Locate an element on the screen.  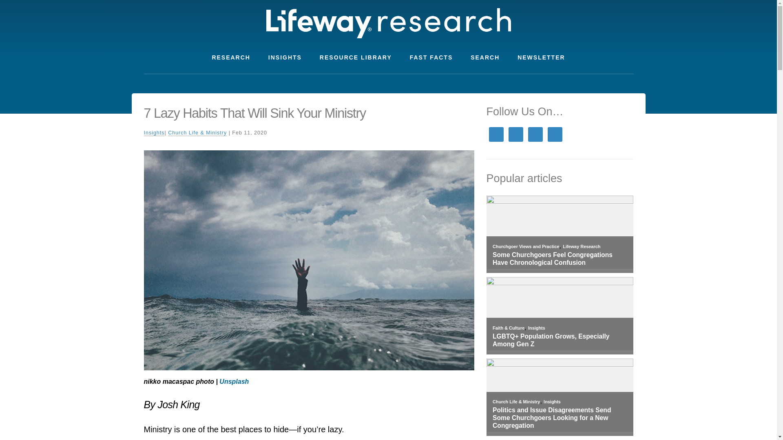
FAST FACTS is located at coordinates (431, 57).